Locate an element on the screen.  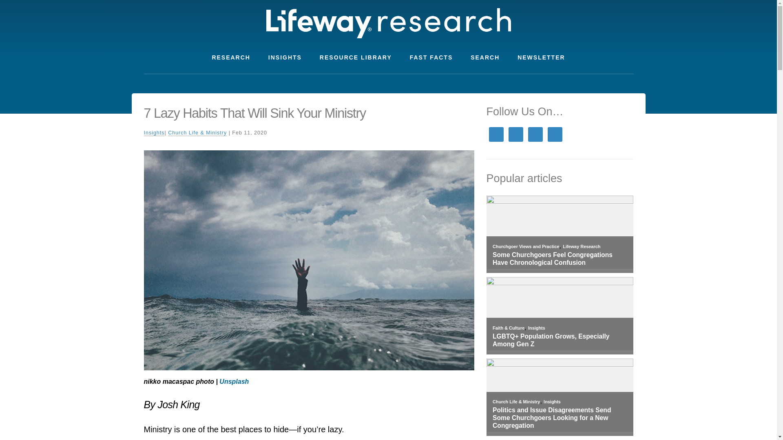
FAST FACTS is located at coordinates (431, 57).